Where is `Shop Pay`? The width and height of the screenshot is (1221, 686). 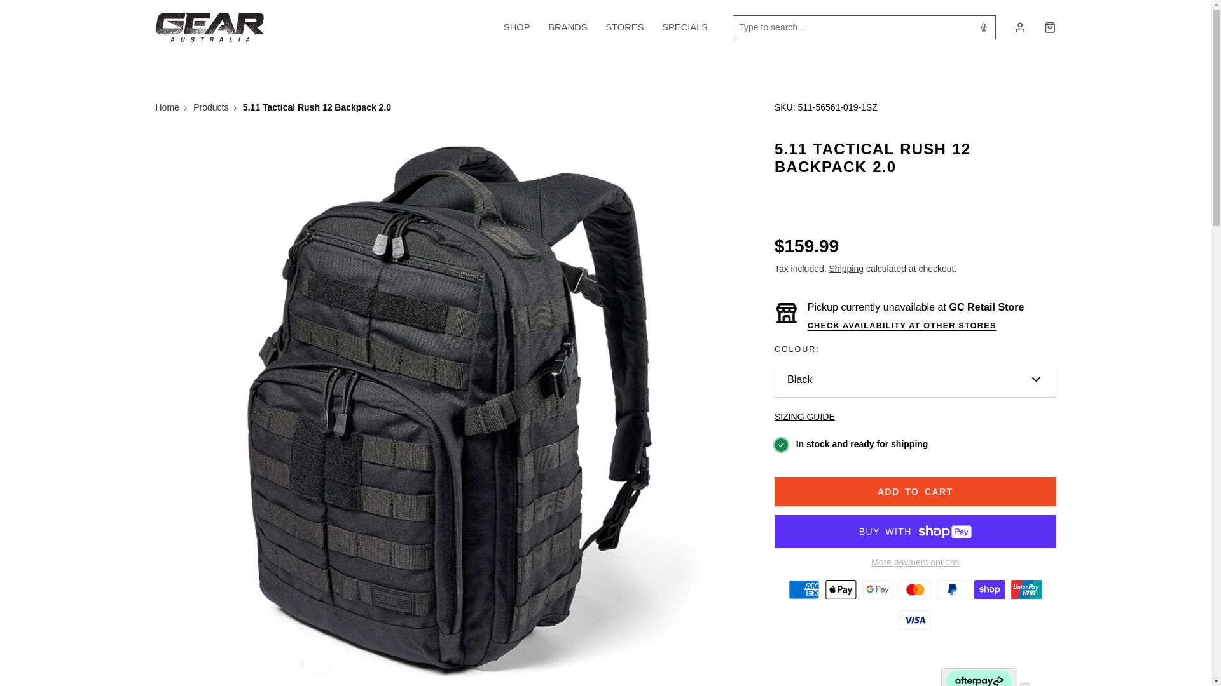 Shop Pay is located at coordinates (990, 589).